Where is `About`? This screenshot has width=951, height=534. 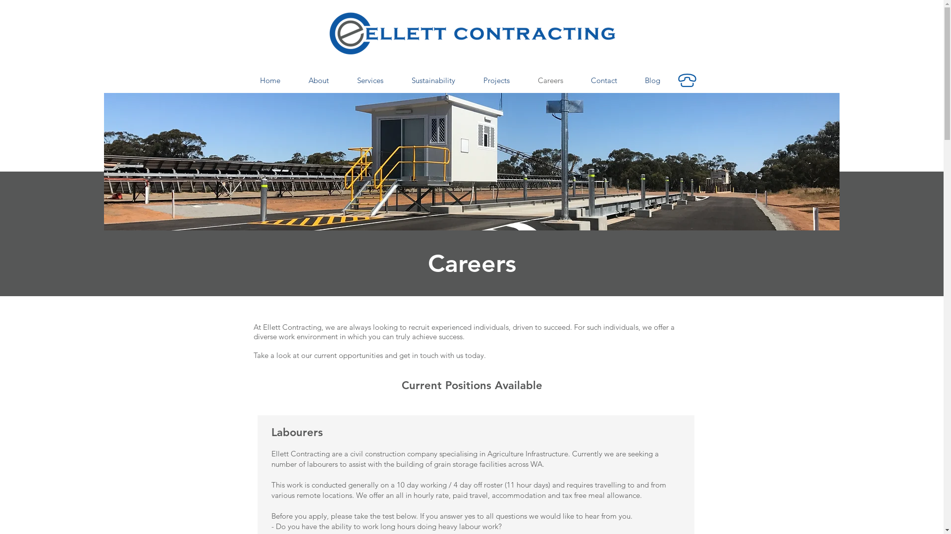 About is located at coordinates (318, 81).